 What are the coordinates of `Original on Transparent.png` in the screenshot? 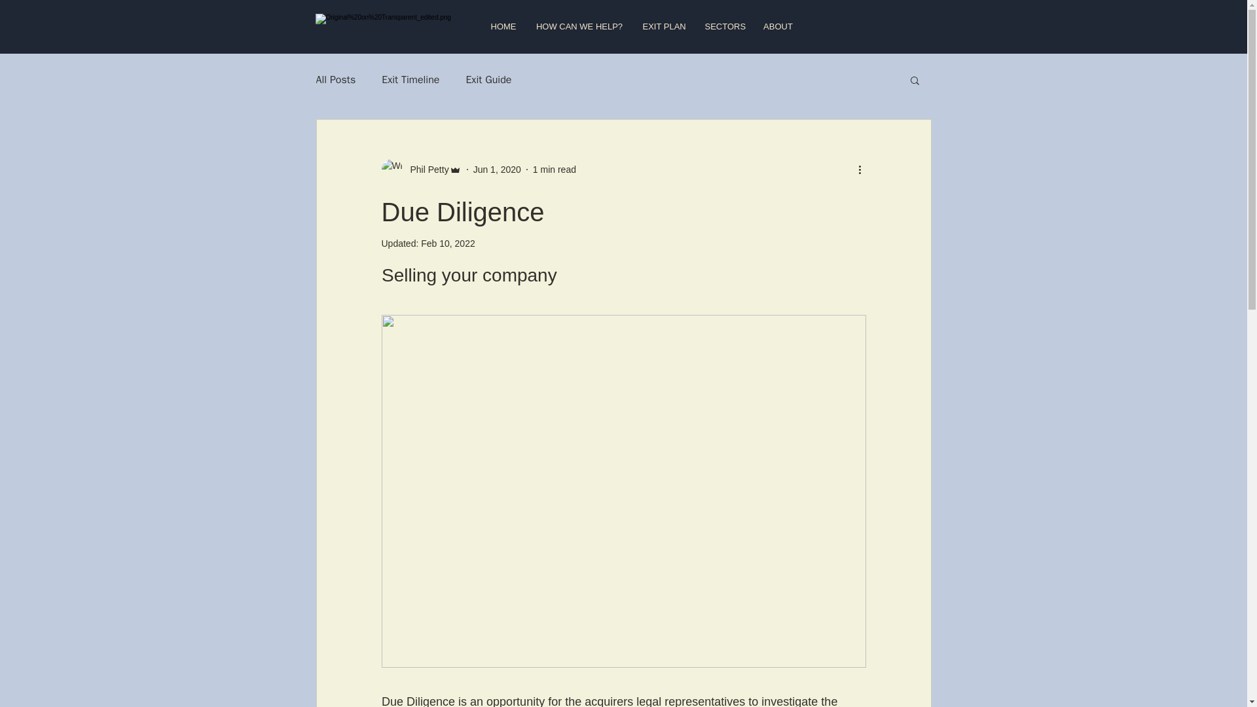 It's located at (386, 26).